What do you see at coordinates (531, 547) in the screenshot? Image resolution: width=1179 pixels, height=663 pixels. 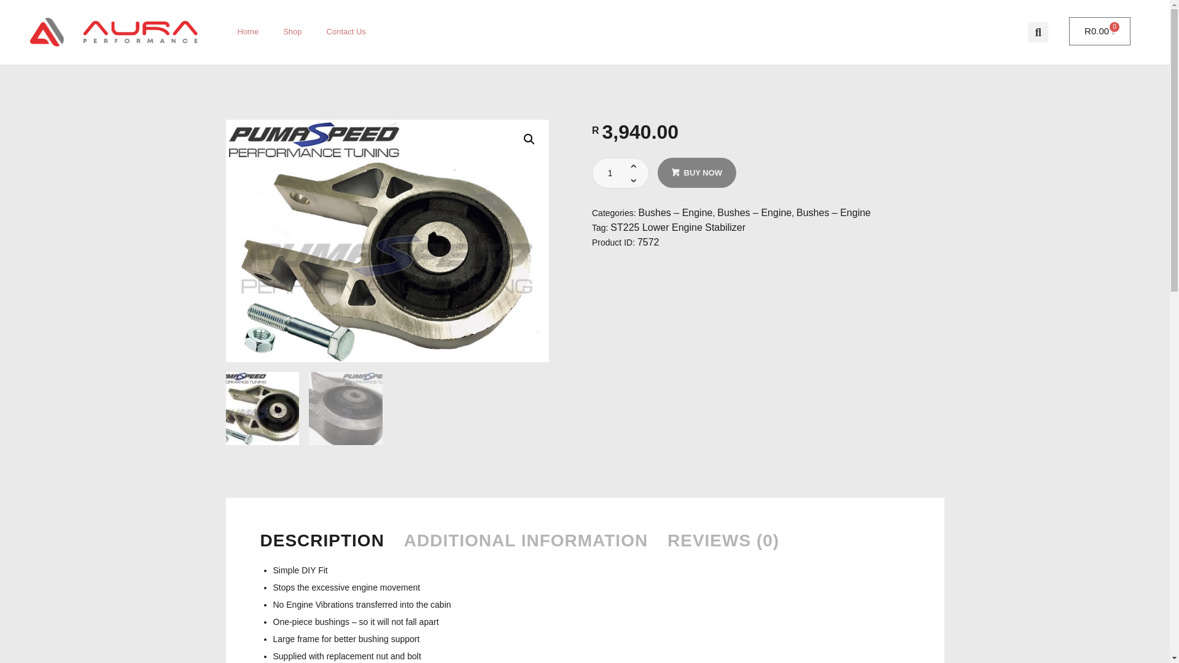 I see `ADDITIONAL INFORMATION` at bounding box center [531, 547].